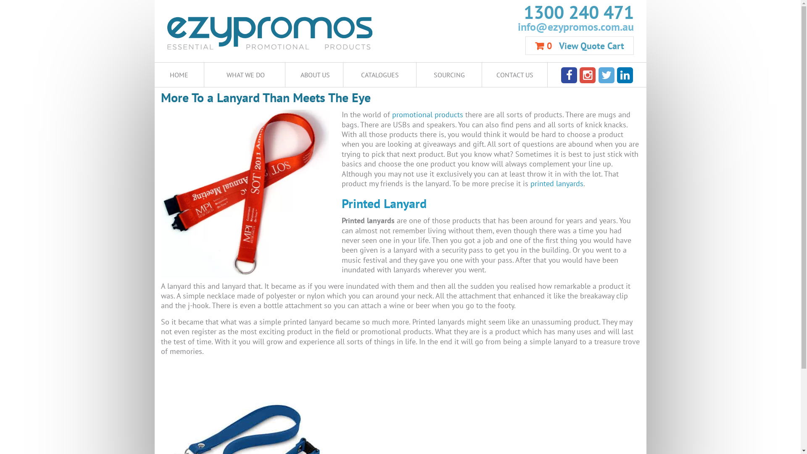 The image size is (807, 454). What do you see at coordinates (427, 114) in the screenshot?
I see `promotional products` at bounding box center [427, 114].